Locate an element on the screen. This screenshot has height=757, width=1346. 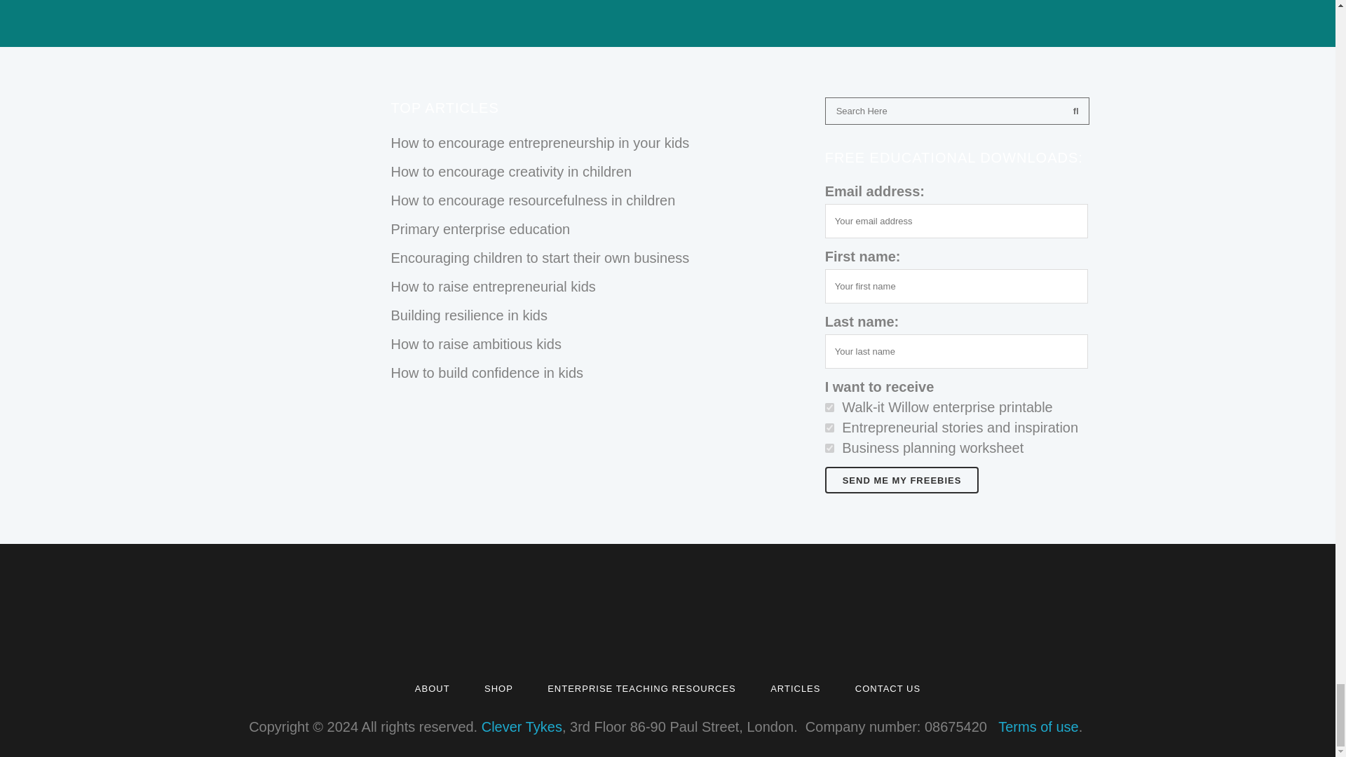
Send me my freebies is located at coordinates (902, 480).